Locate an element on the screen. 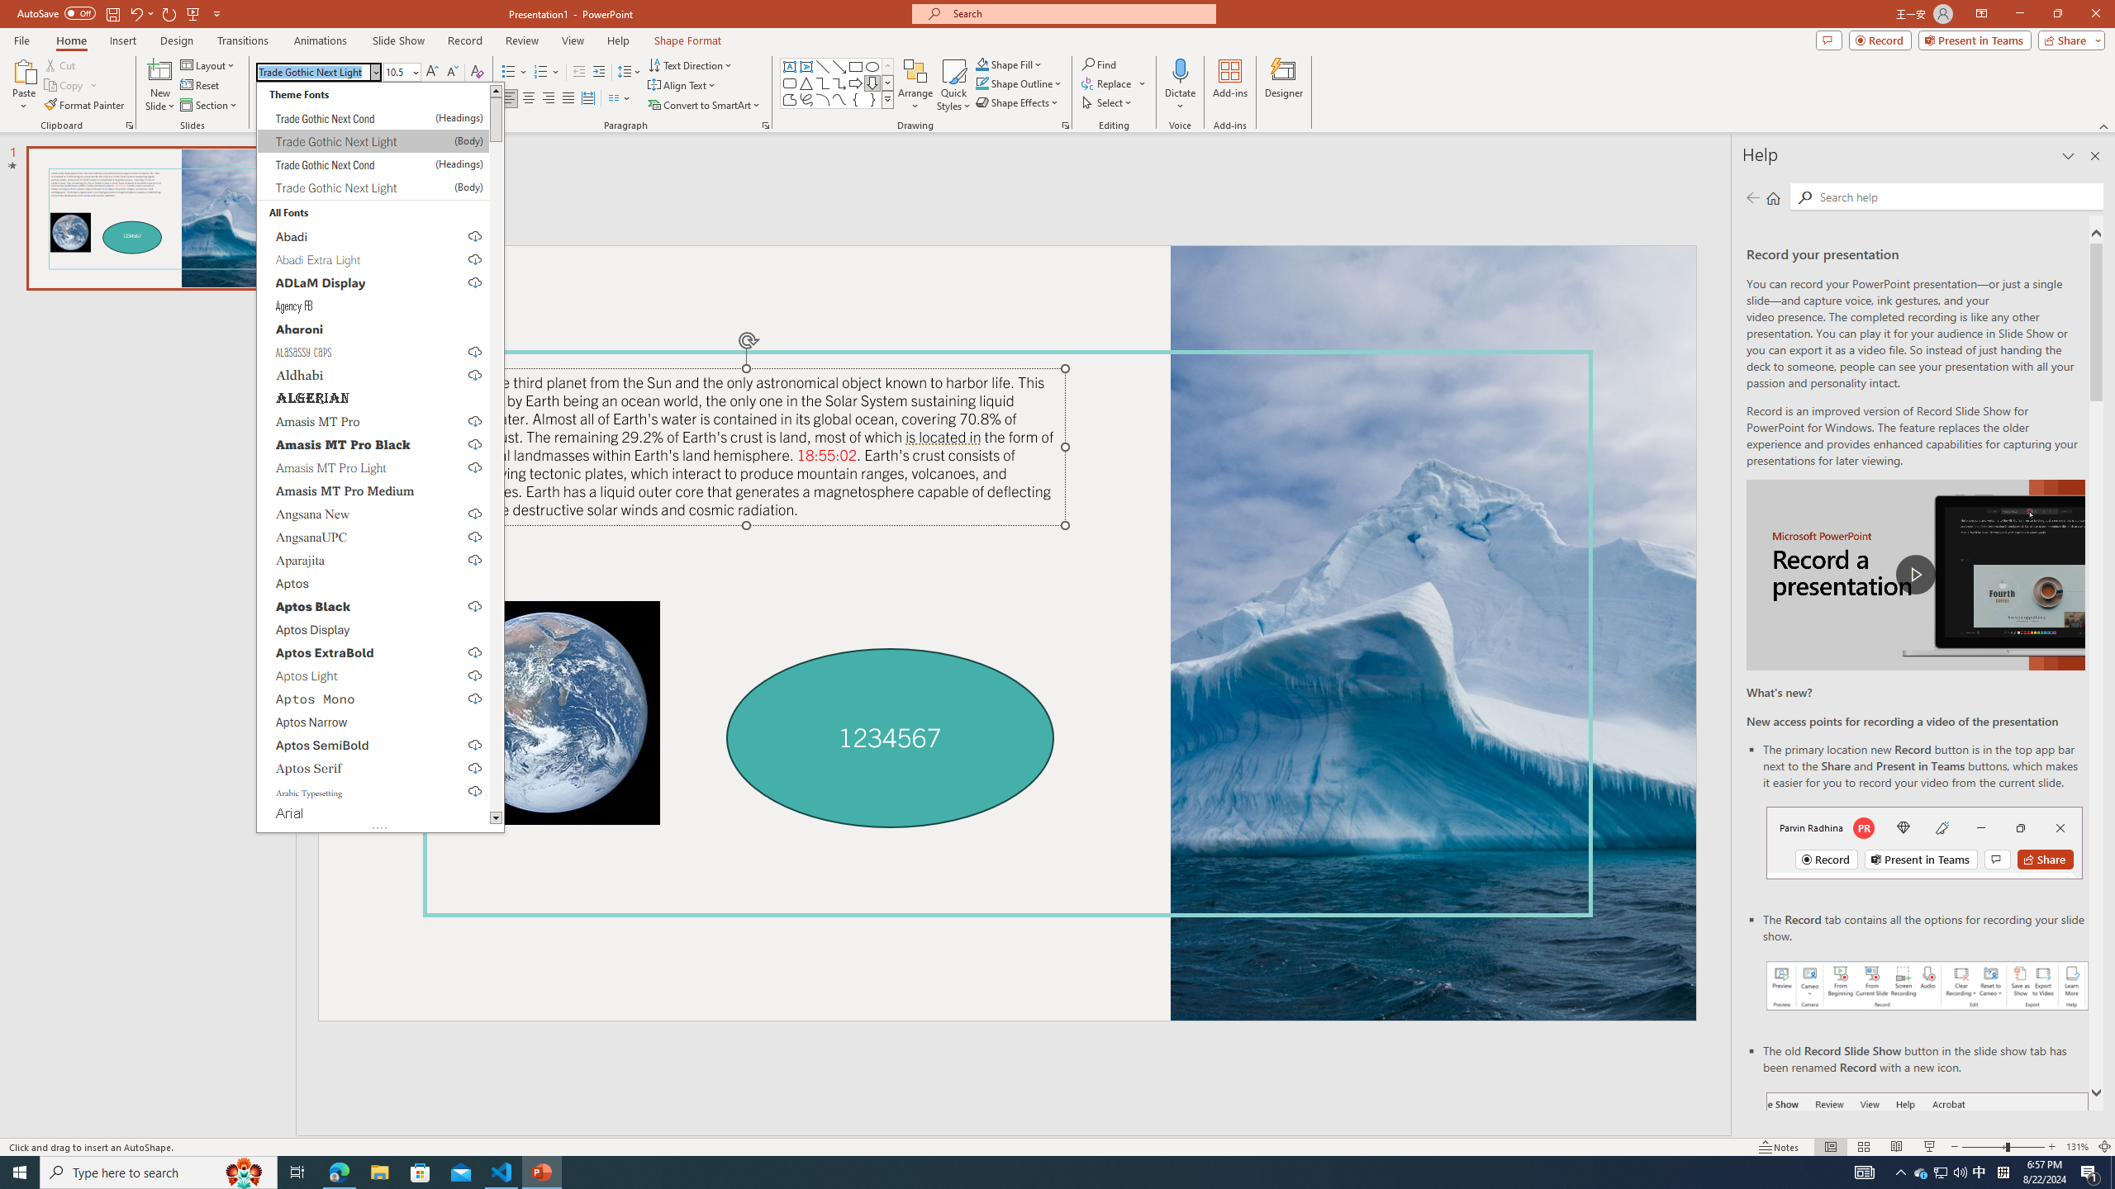 Image resolution: width=2115 pixels, height=1189 pixels. Search is located at coordinates (1804, 197).